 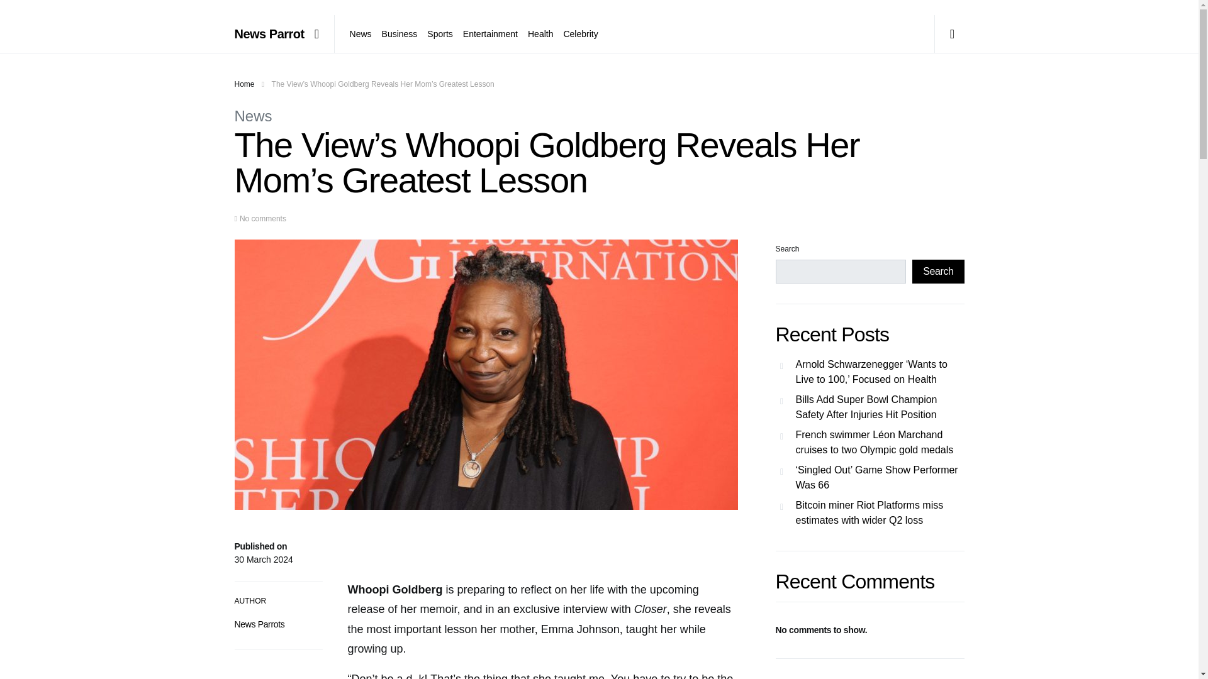 What do you see at coordinates (540, 34) in the screenshot?
I see `Health` at bounding box center [540, 34].